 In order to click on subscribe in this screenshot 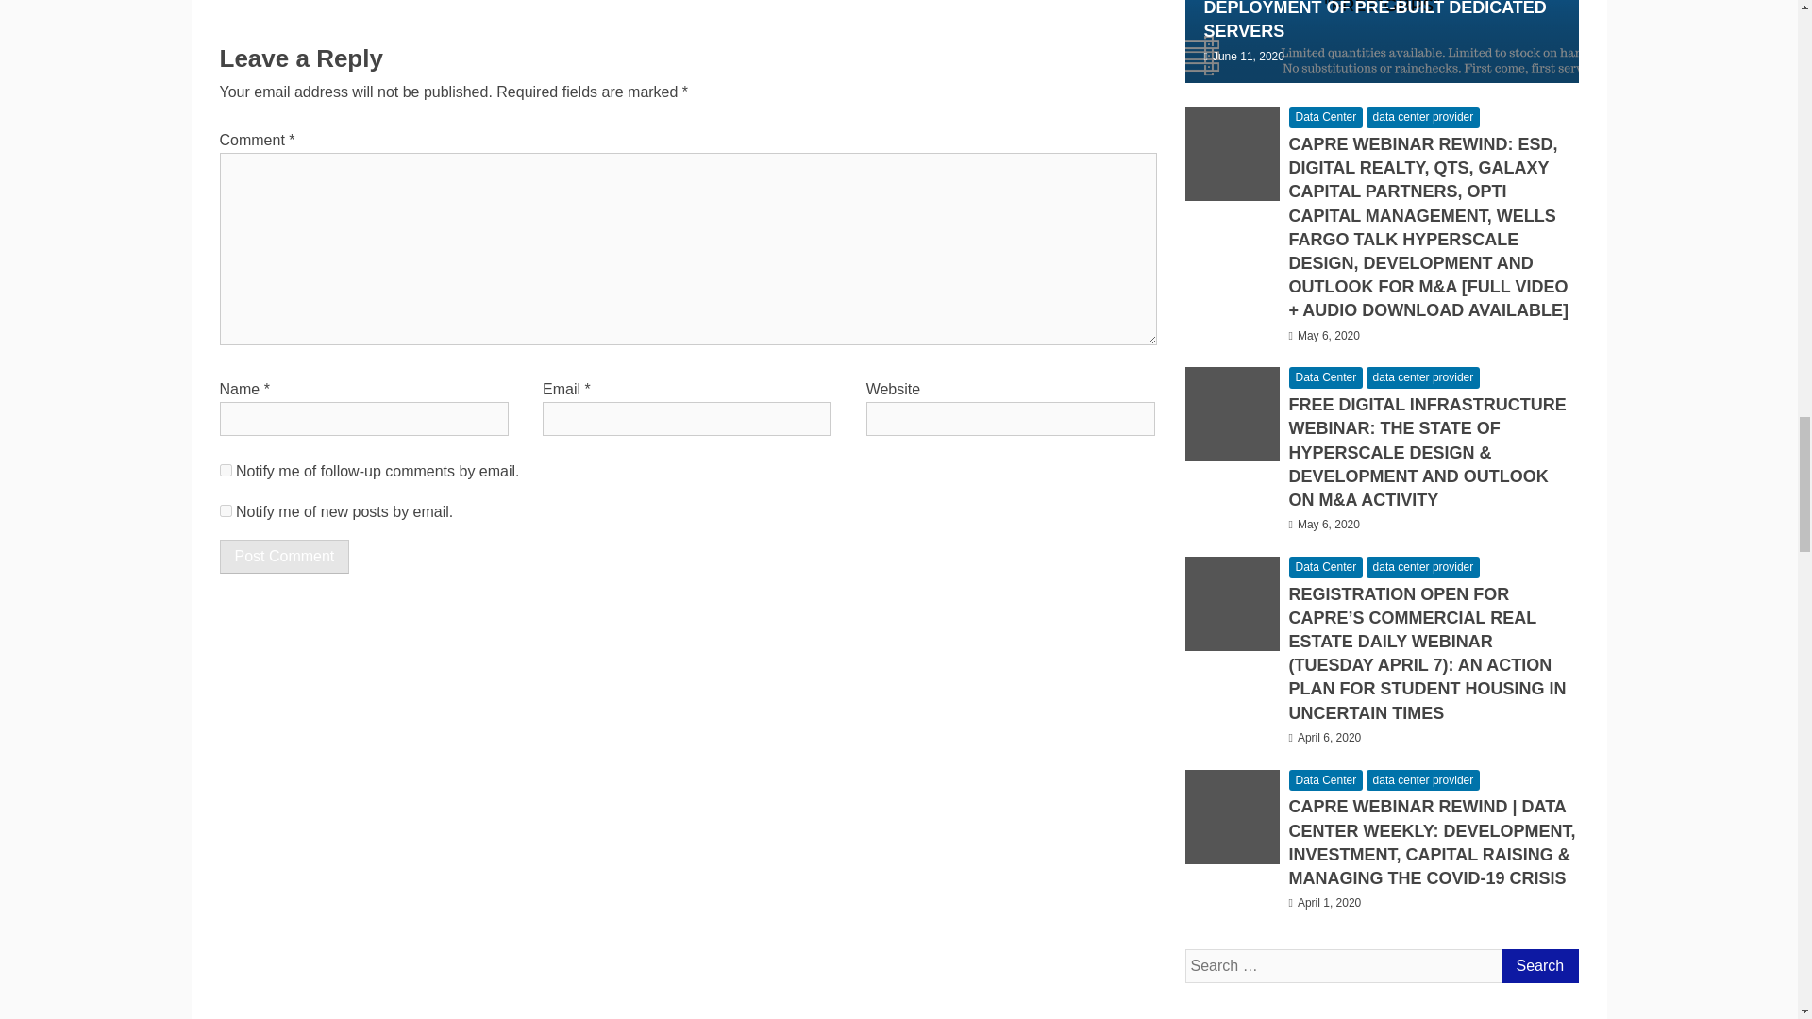, I will do `click(225, 509)`.